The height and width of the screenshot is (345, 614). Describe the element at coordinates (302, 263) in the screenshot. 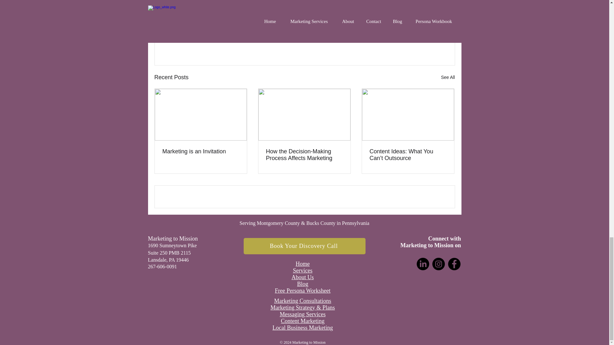

I see `Home` at that location.